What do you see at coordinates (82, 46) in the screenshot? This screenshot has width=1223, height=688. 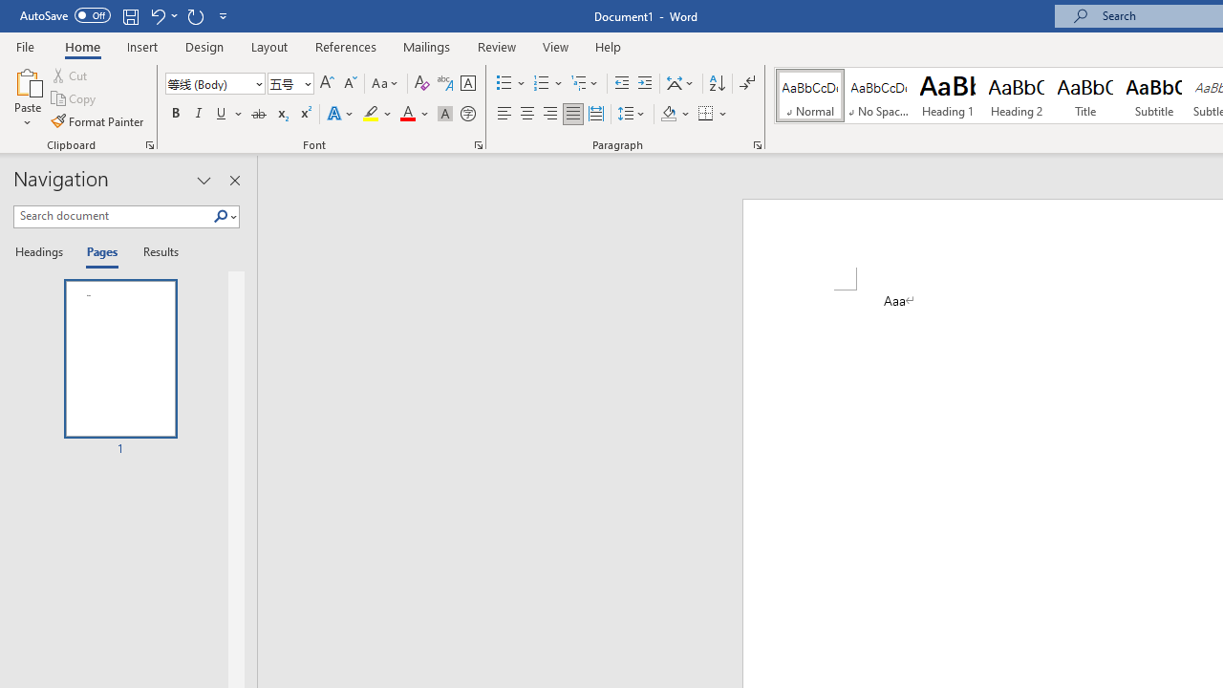 I see `Home` at bounding box center [82, 46].